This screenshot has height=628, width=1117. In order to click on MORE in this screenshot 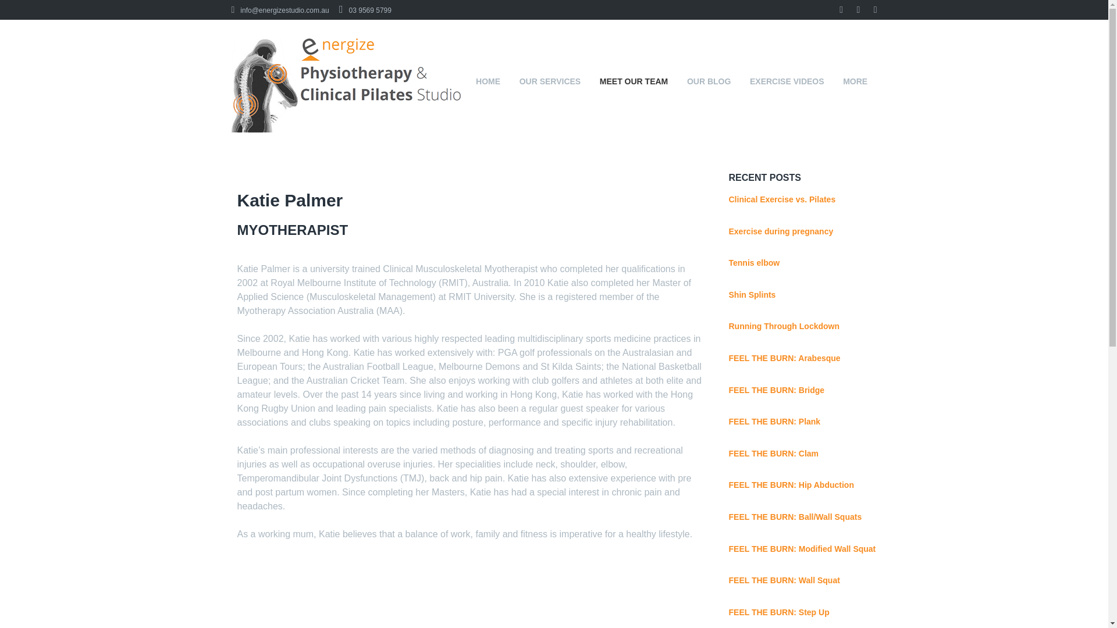, I will do `click(855, 81)`.